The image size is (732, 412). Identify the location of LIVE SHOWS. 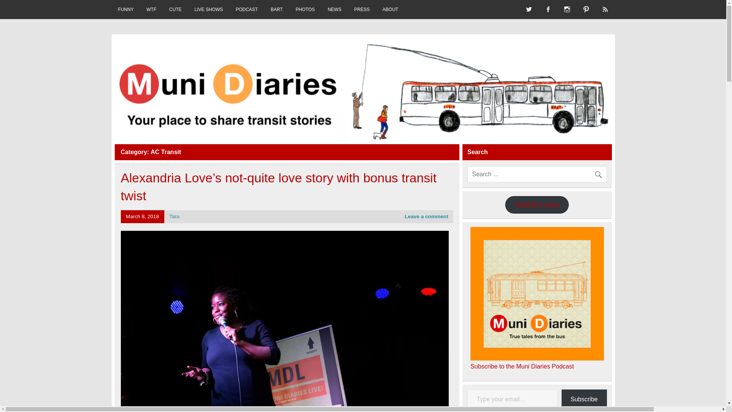
(208, 9).